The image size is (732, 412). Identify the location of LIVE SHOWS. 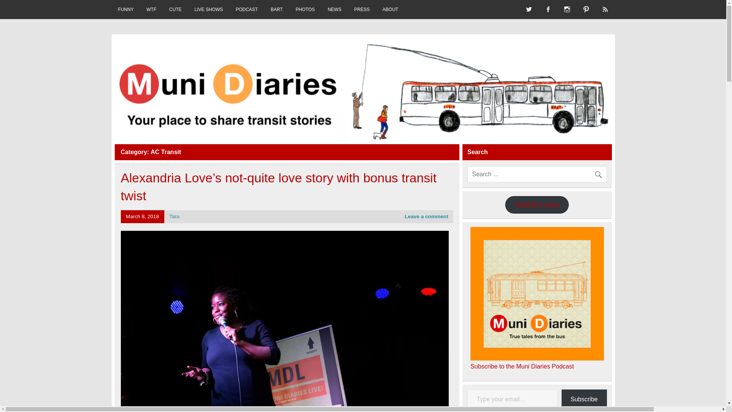
(208, 9).